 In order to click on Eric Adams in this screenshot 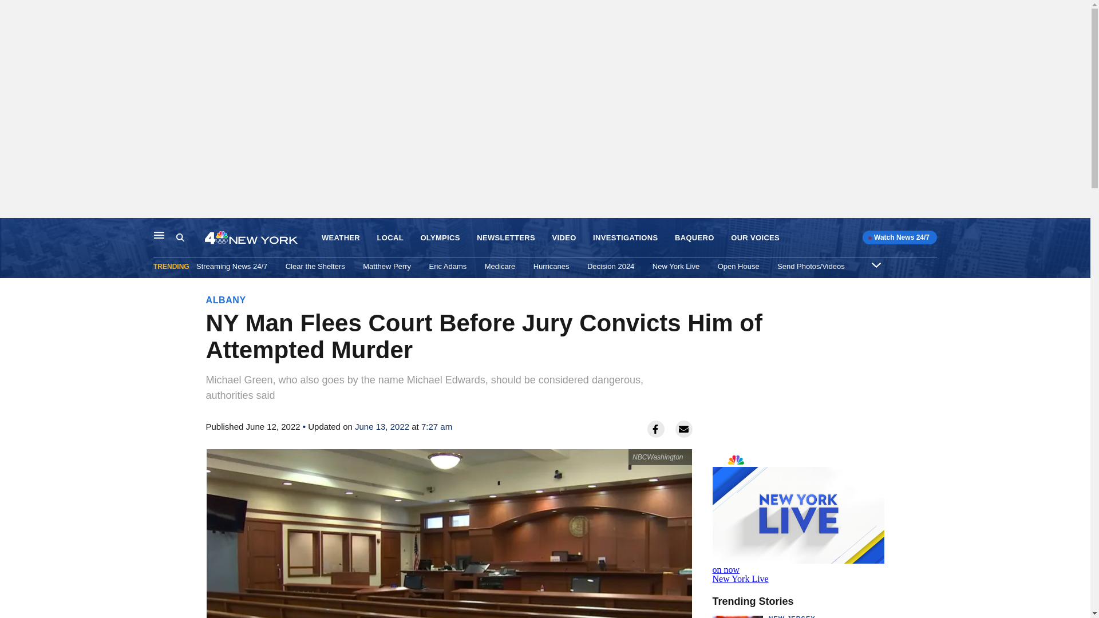, I will do `click(448, 266)`.